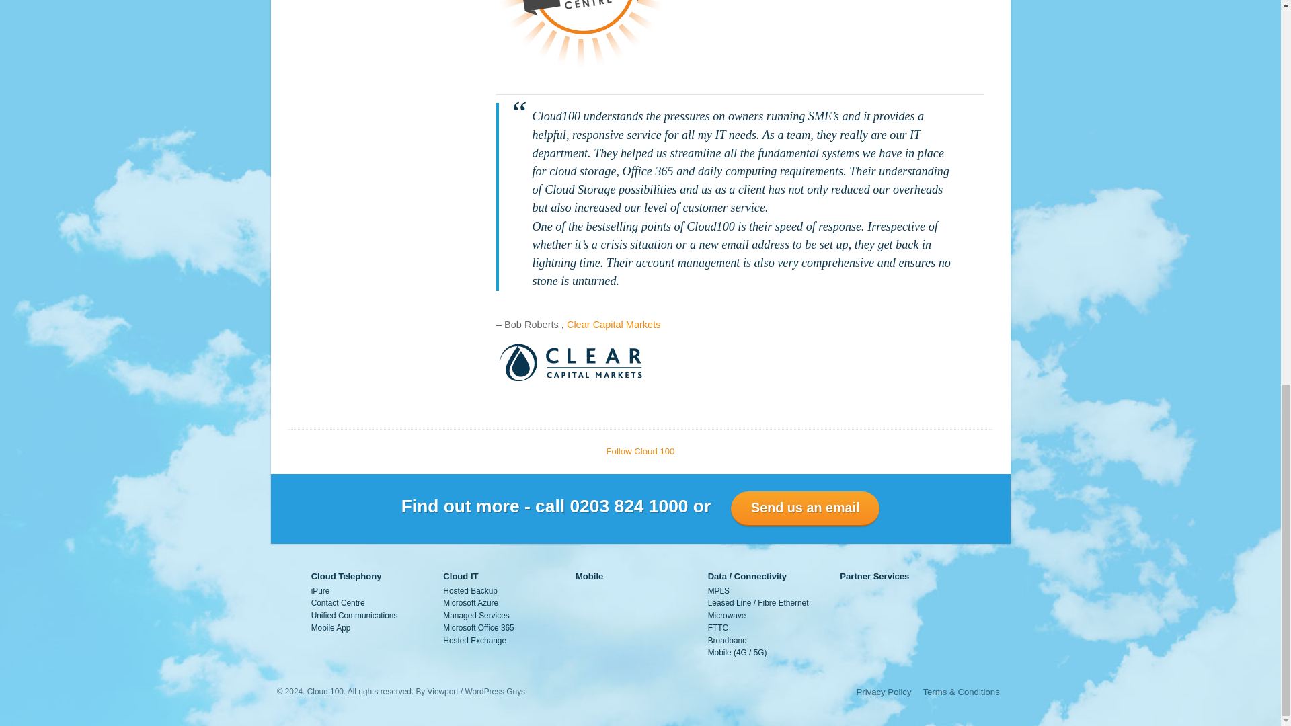 The width and height of the screenshot is (1291, 726). Describe the element at coordinates (460, 576) in the screenshot. I see `Cloud IT` at that location.